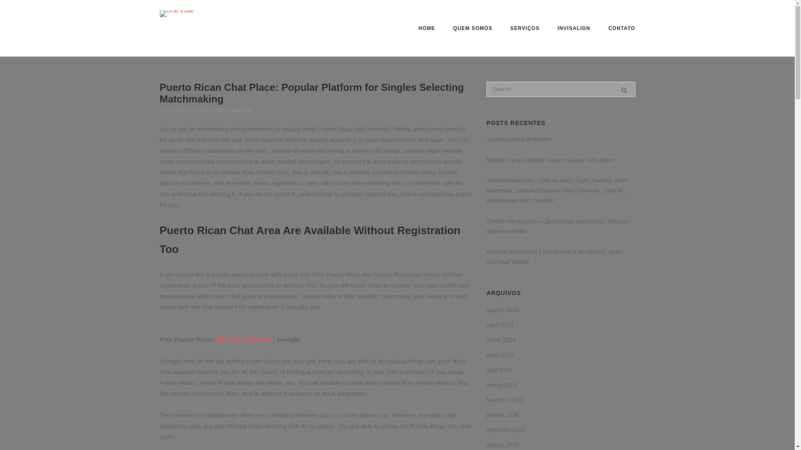  I want to click on agosto 2024, so click(502, 310).